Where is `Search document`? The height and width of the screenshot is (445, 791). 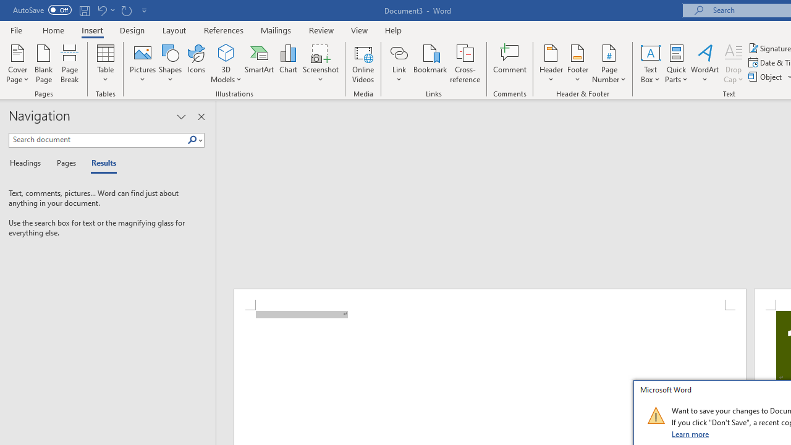 Search document is located at coordinates (98, 140).